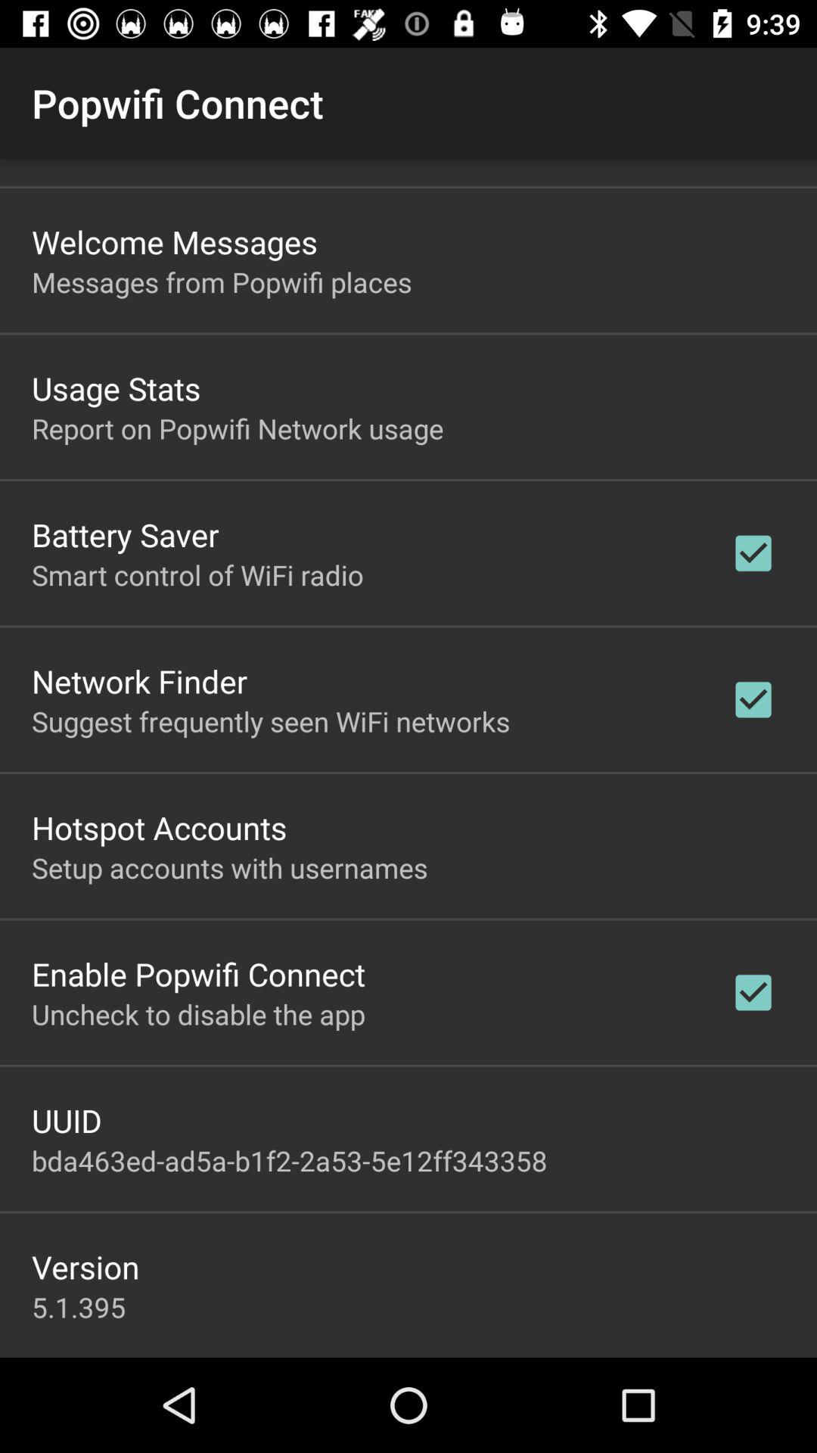 This screenshot has height=1453, width=817. What do you see at coordinates (230, 867) in the screenshot?
I see `choose the icon above the enable popwifi connect item` at bounding box center [230, 867].